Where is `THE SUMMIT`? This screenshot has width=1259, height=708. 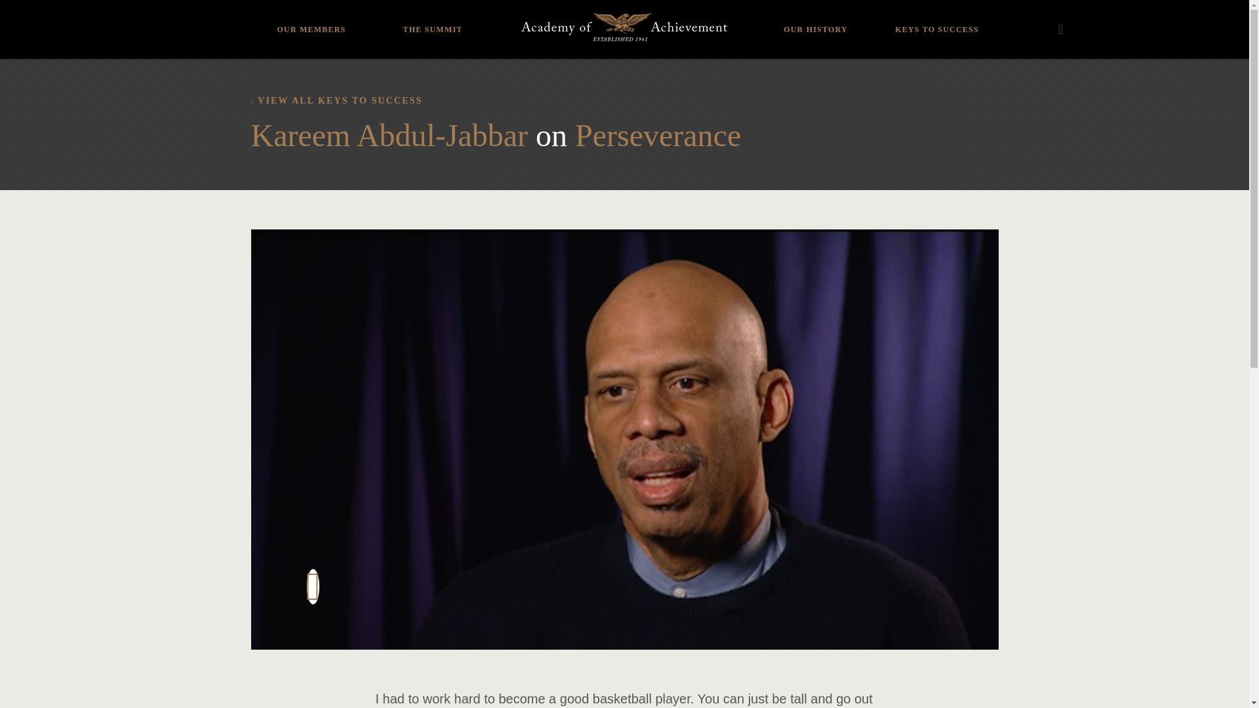
THE SUMMIT is located at coordinates (433, 20).